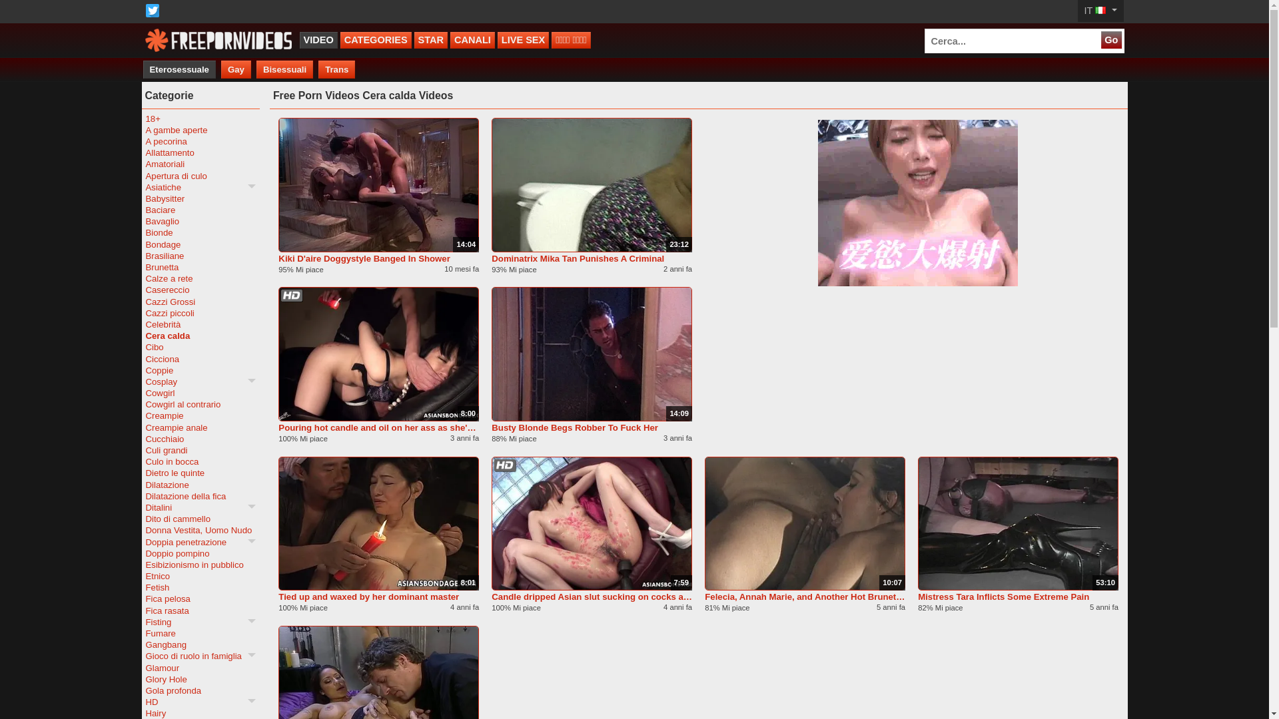  Describe the element at coordinates (201, 415) in the screenshot. I see `Creampie` at that location.